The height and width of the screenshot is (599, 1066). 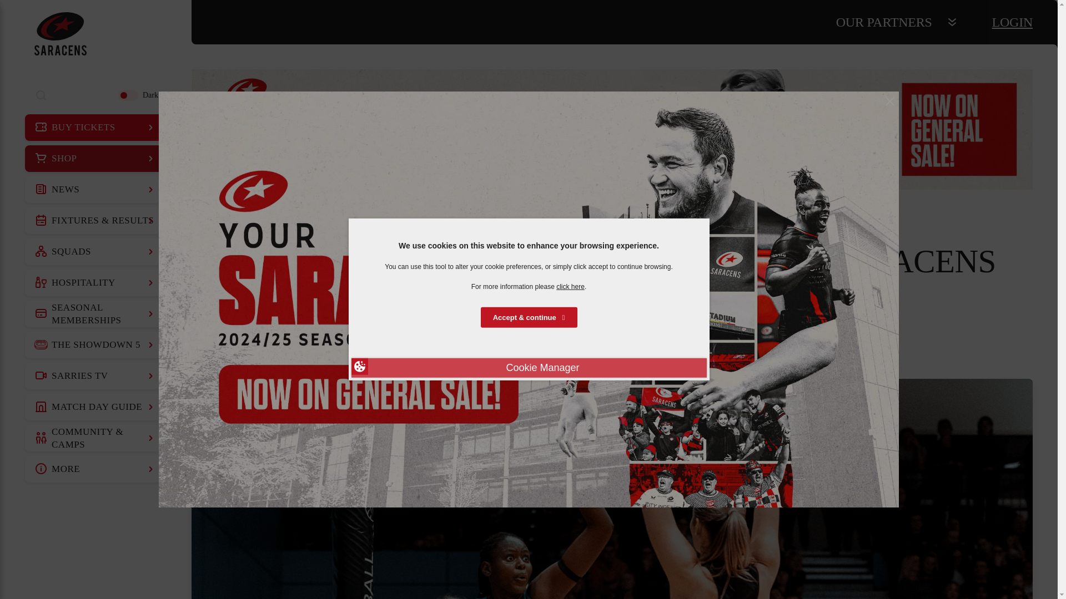 What do you see at coordinates (41, 95) in the screenshot?
I see `Search` at bounding box center [41, 95].